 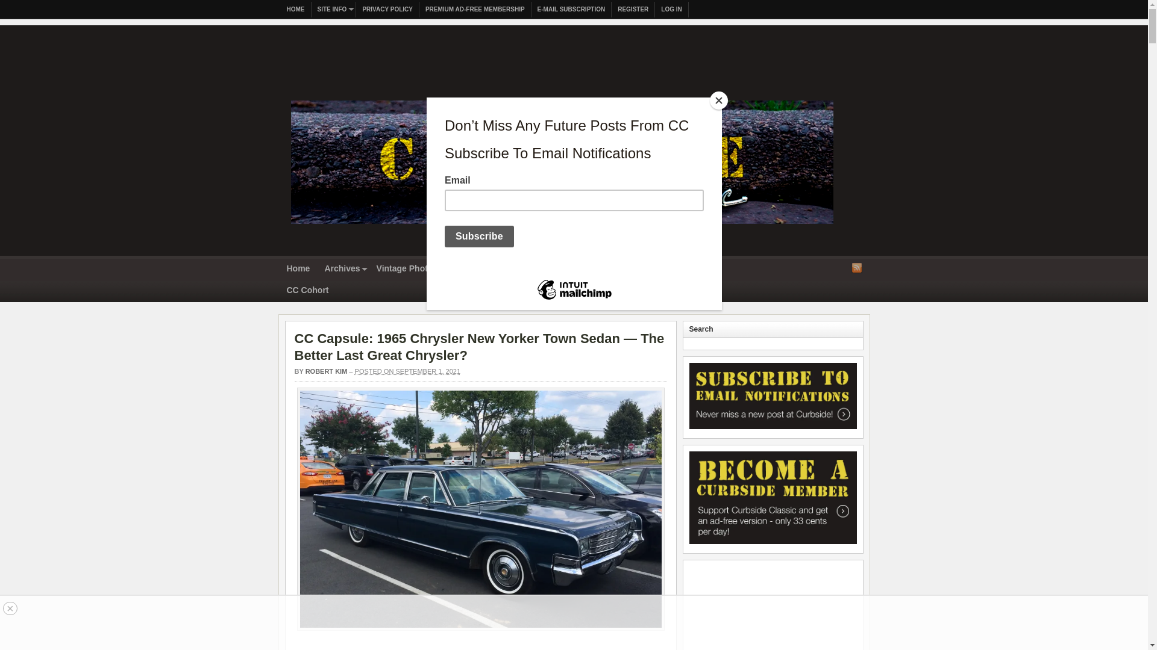 I want to click on 2021-09-01T12:00:00-07:00, so click(x=407, y=371).